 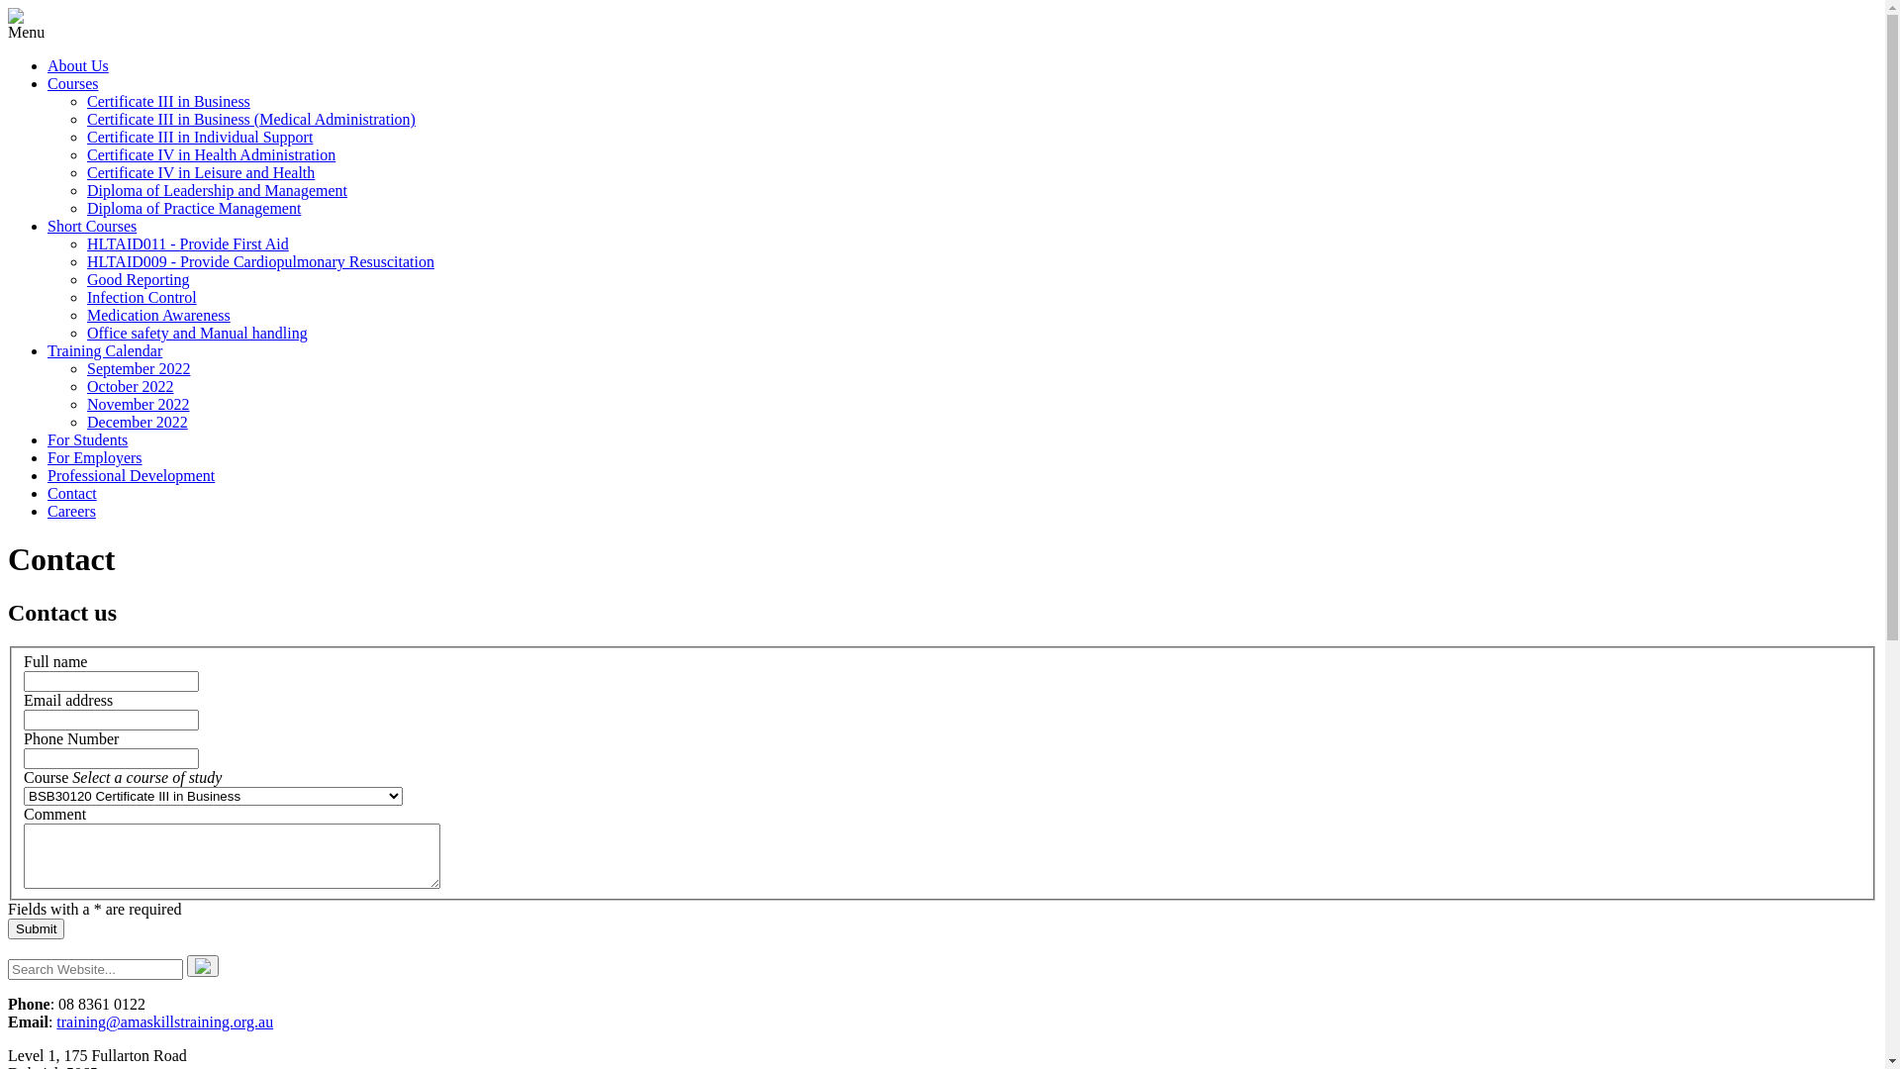 What do you see at coordinates (188, 243) in the screenshot?
I see `HLTAID011 - Provide First Aid` at bounding box center [188, 243].